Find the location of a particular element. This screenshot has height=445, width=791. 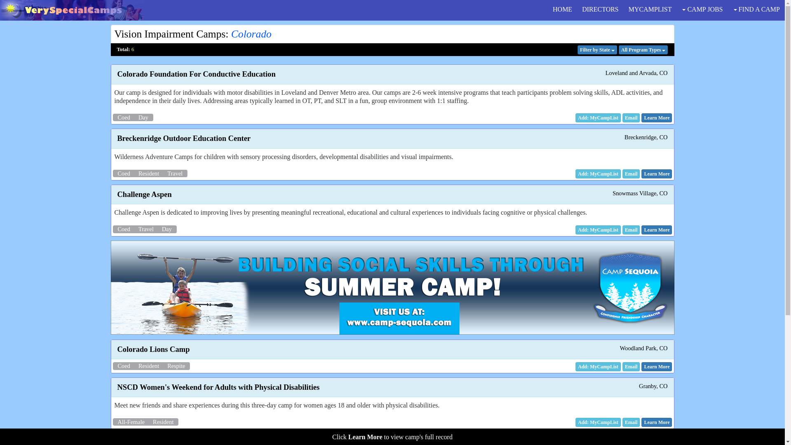

HOME is located at coordinates (563, 9).